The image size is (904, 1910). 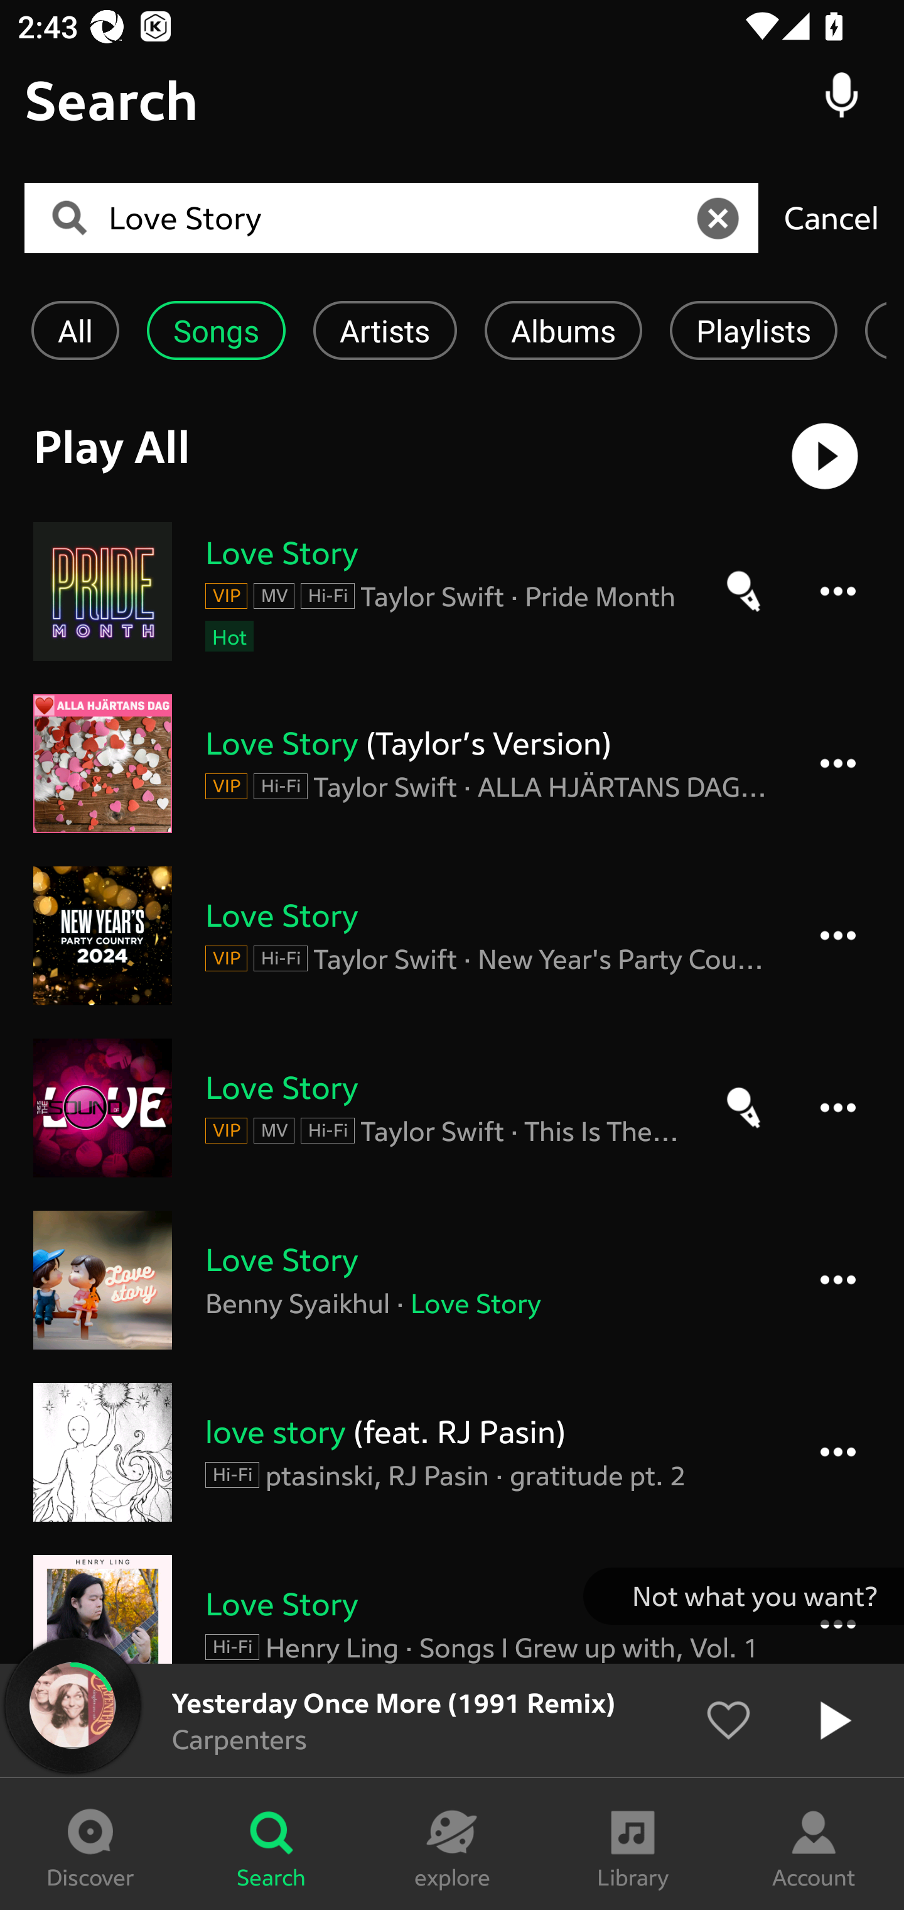 What do you see at coordinates (75, 330) in the screenshot?
I see `All` at bounding box center [75, 330].